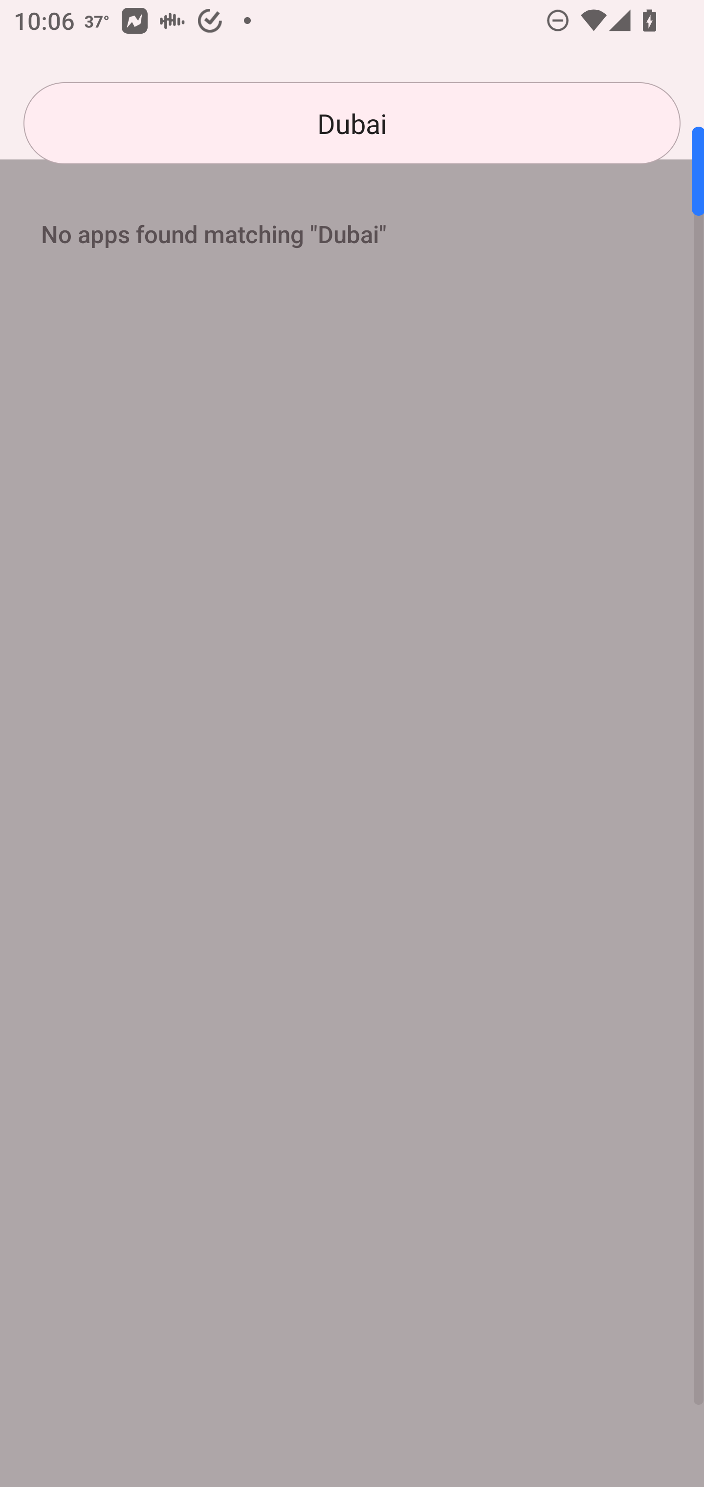  What do you see at coordinates (352, 123) in the screenshot?
I see `Dubai` at bounding box center [352, 123].